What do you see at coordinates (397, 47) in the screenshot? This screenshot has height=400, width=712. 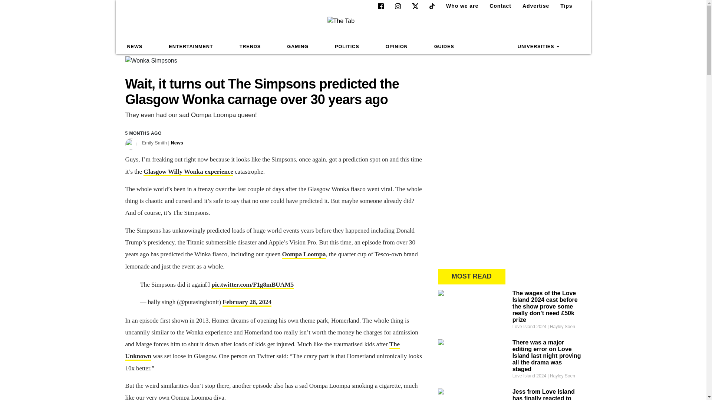 I see `OPINION` at bounding box center [397, 47].